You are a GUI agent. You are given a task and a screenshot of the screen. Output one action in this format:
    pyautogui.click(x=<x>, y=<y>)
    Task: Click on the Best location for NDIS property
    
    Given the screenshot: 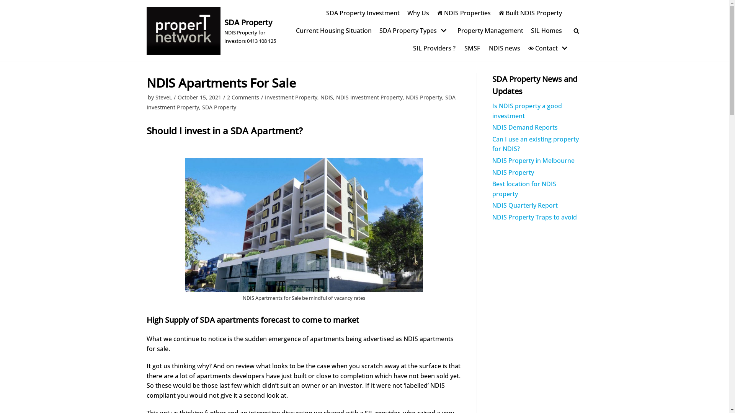 What is the action you would take?
    pyautogui.click(x=524, y=189)
    